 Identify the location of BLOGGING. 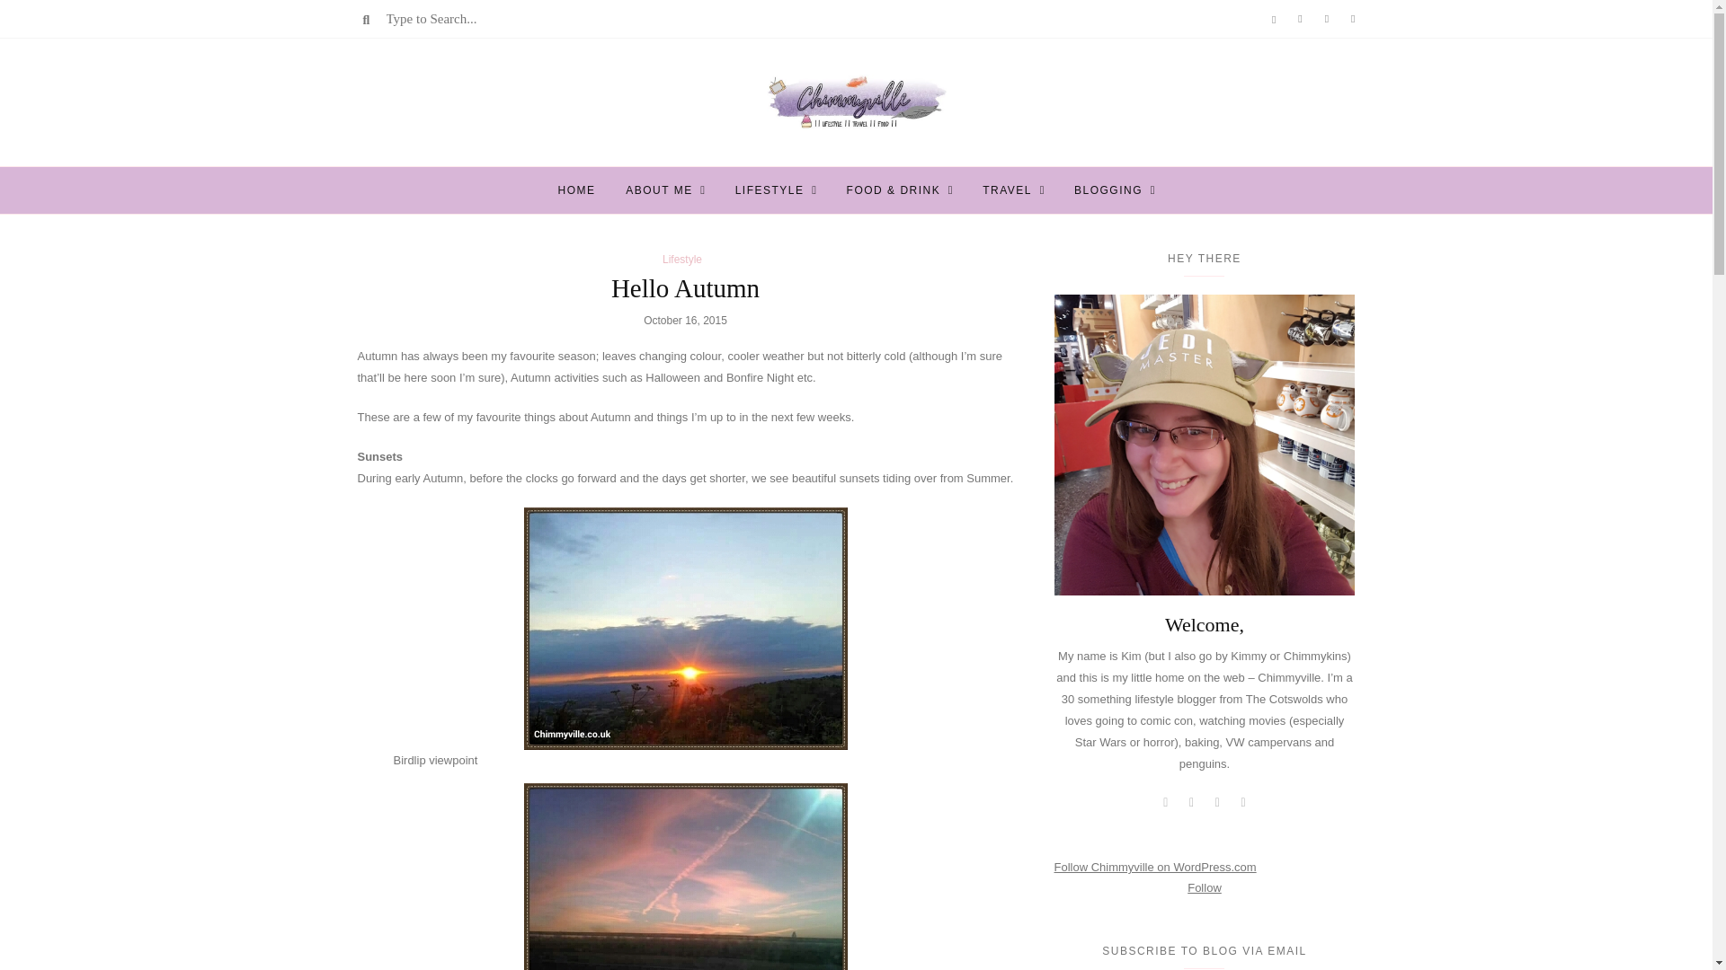
(1108, 190).